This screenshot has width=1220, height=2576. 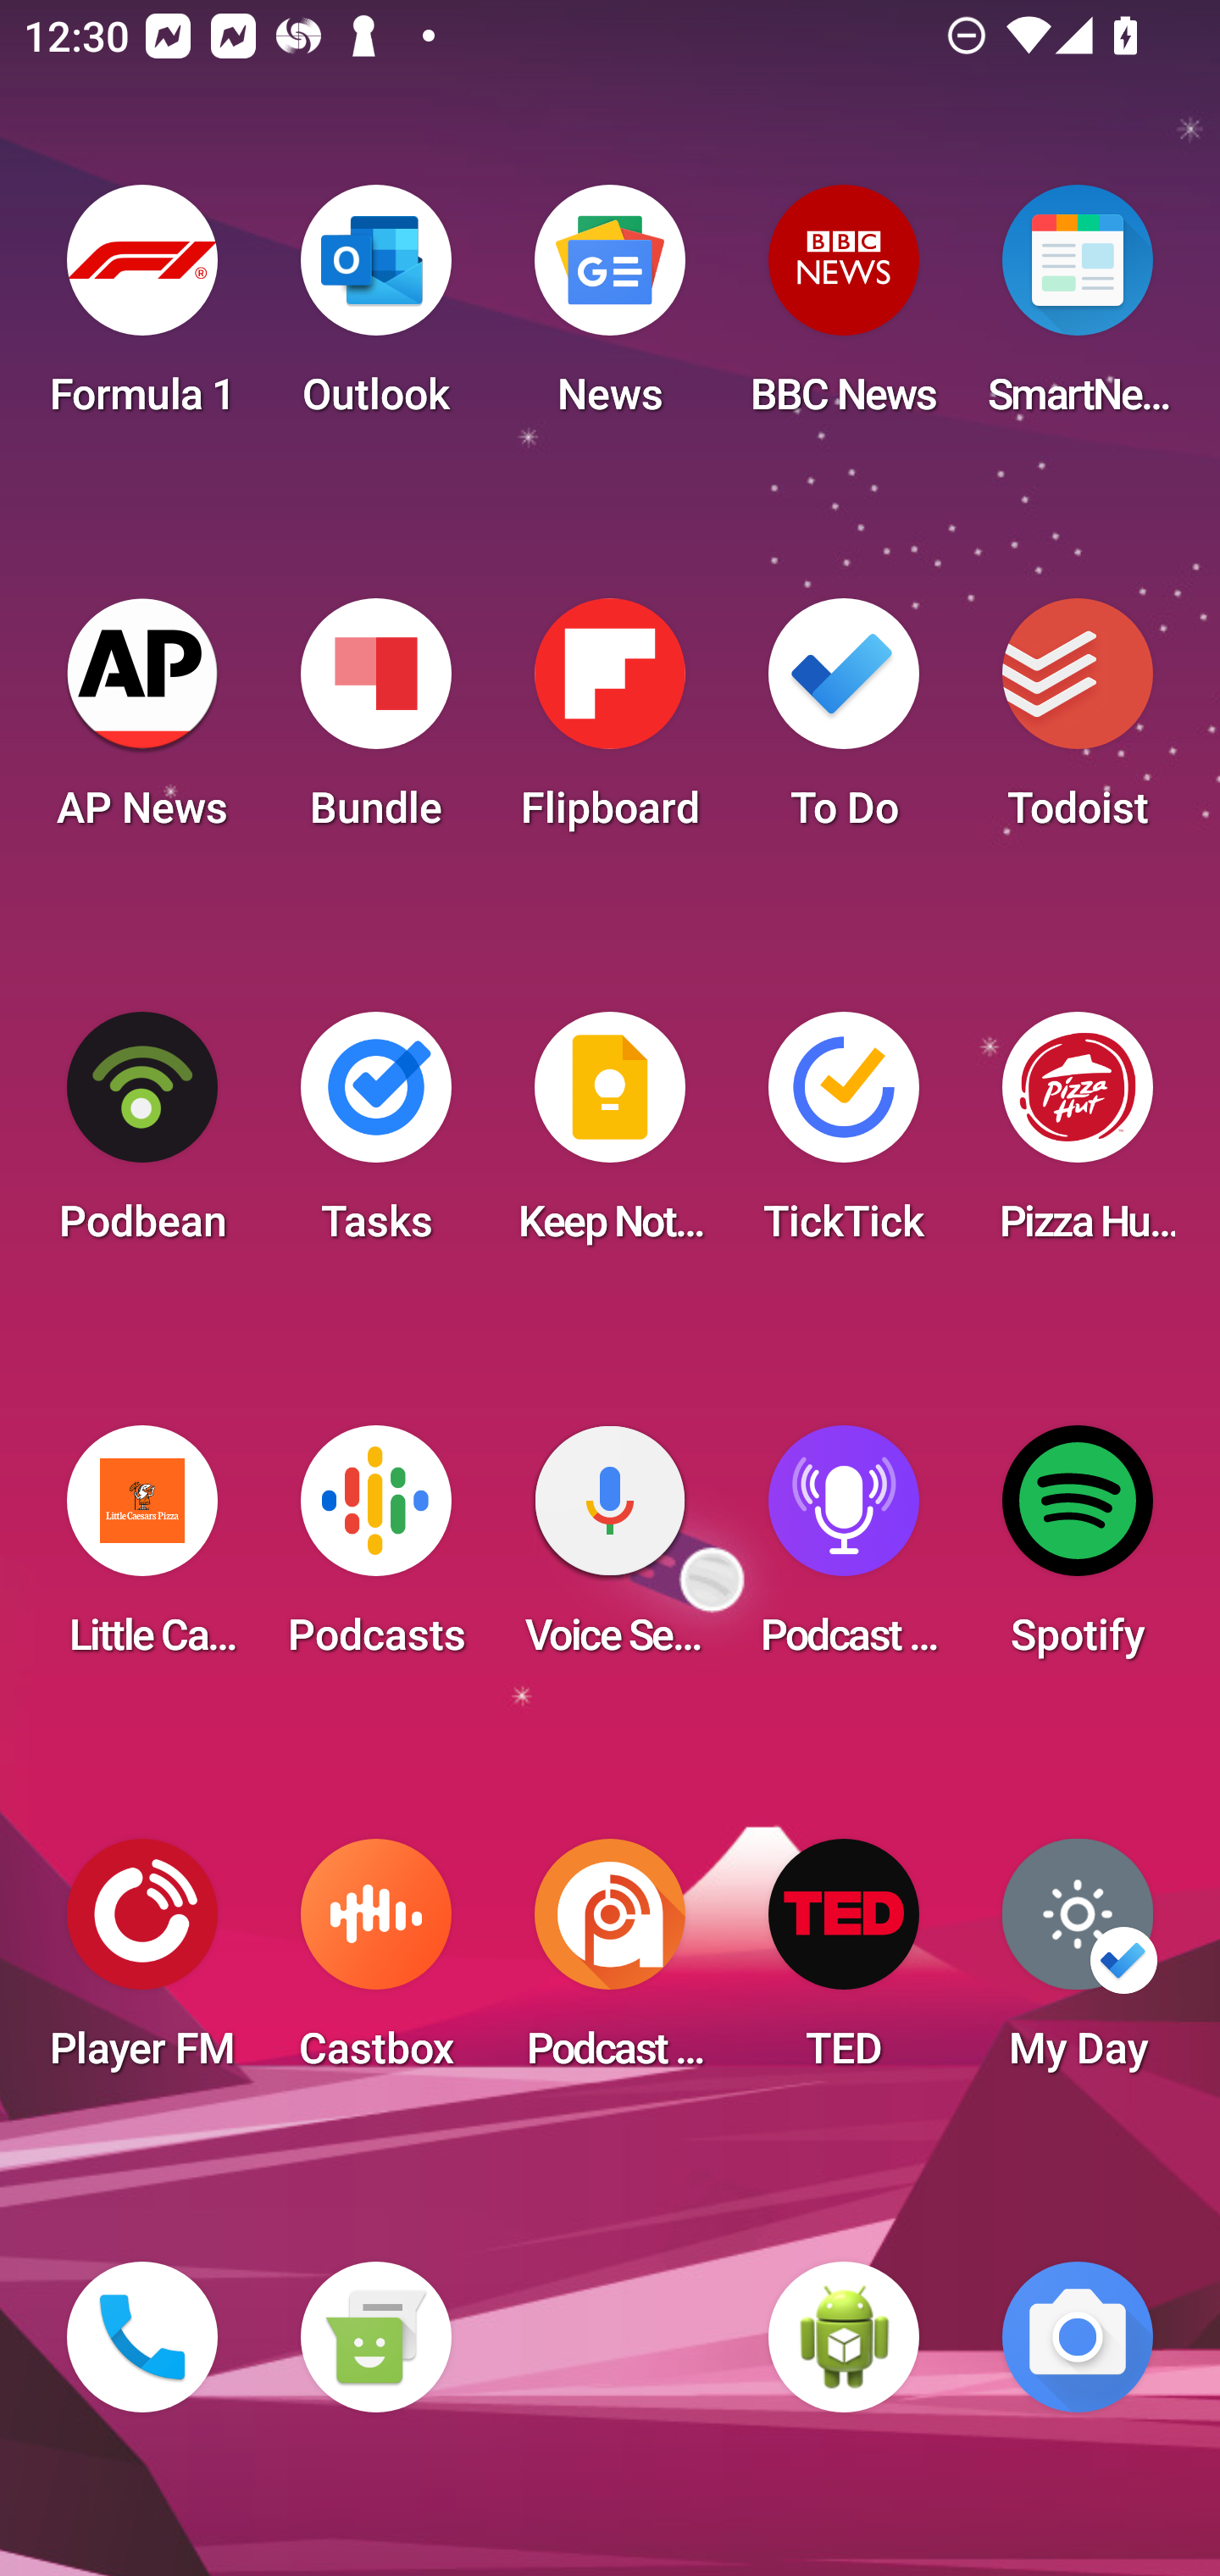 I want to click on Formula 1, so click(x=142, y=310).